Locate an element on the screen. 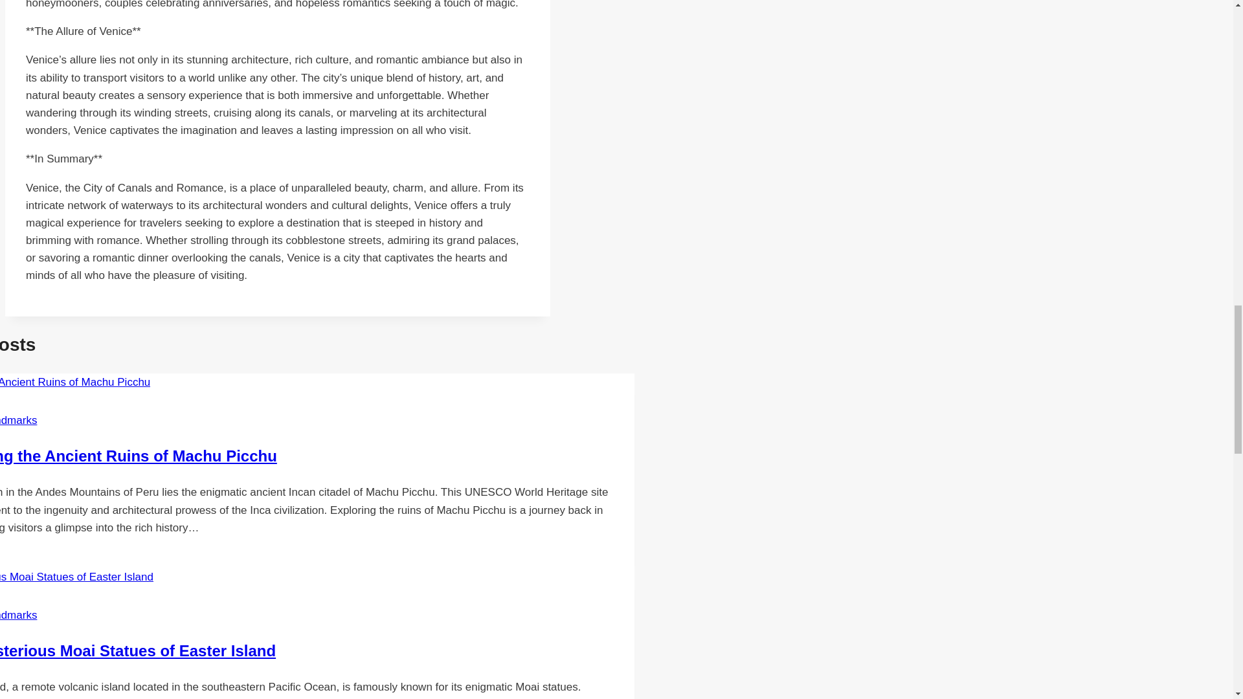 This screenshot has height=699, width=1243. Cultural Landmarks is located at coordinates (18, 615).